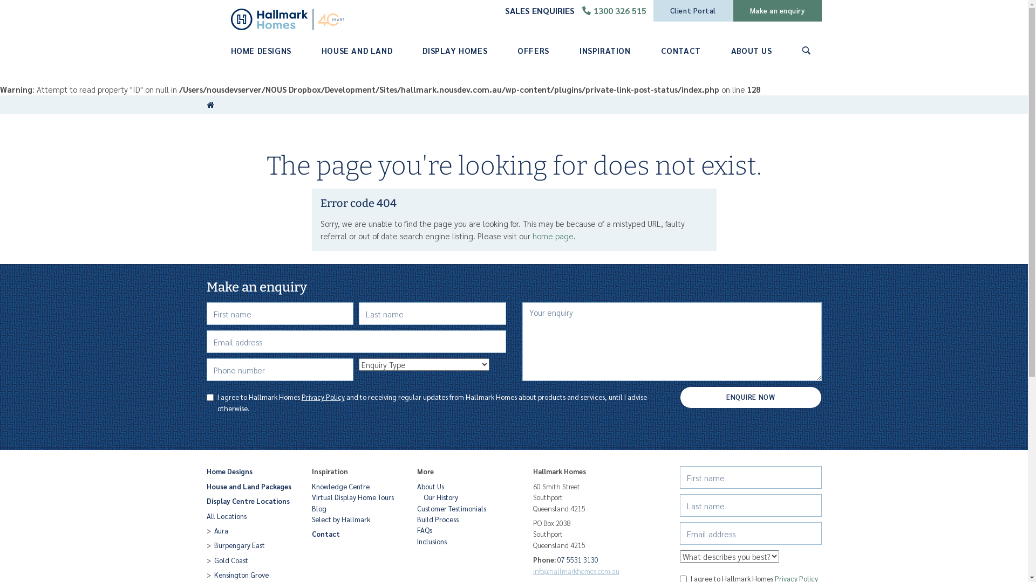  What do you see at coordinates (693, 11) in the screenshot?
I see `Client Portal` at bounding box center [693, 11].